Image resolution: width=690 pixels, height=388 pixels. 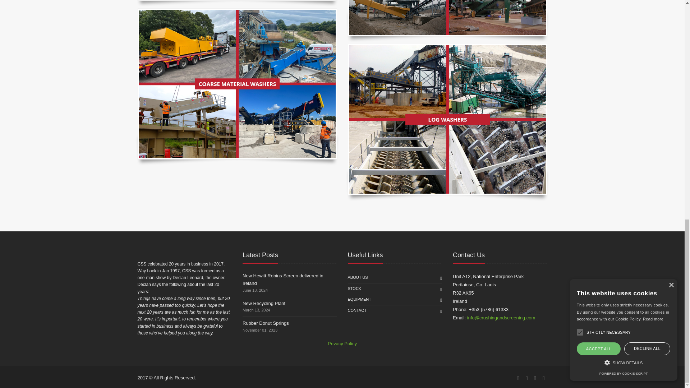 I want to click on CONTACT, so click(x=357, y=310).